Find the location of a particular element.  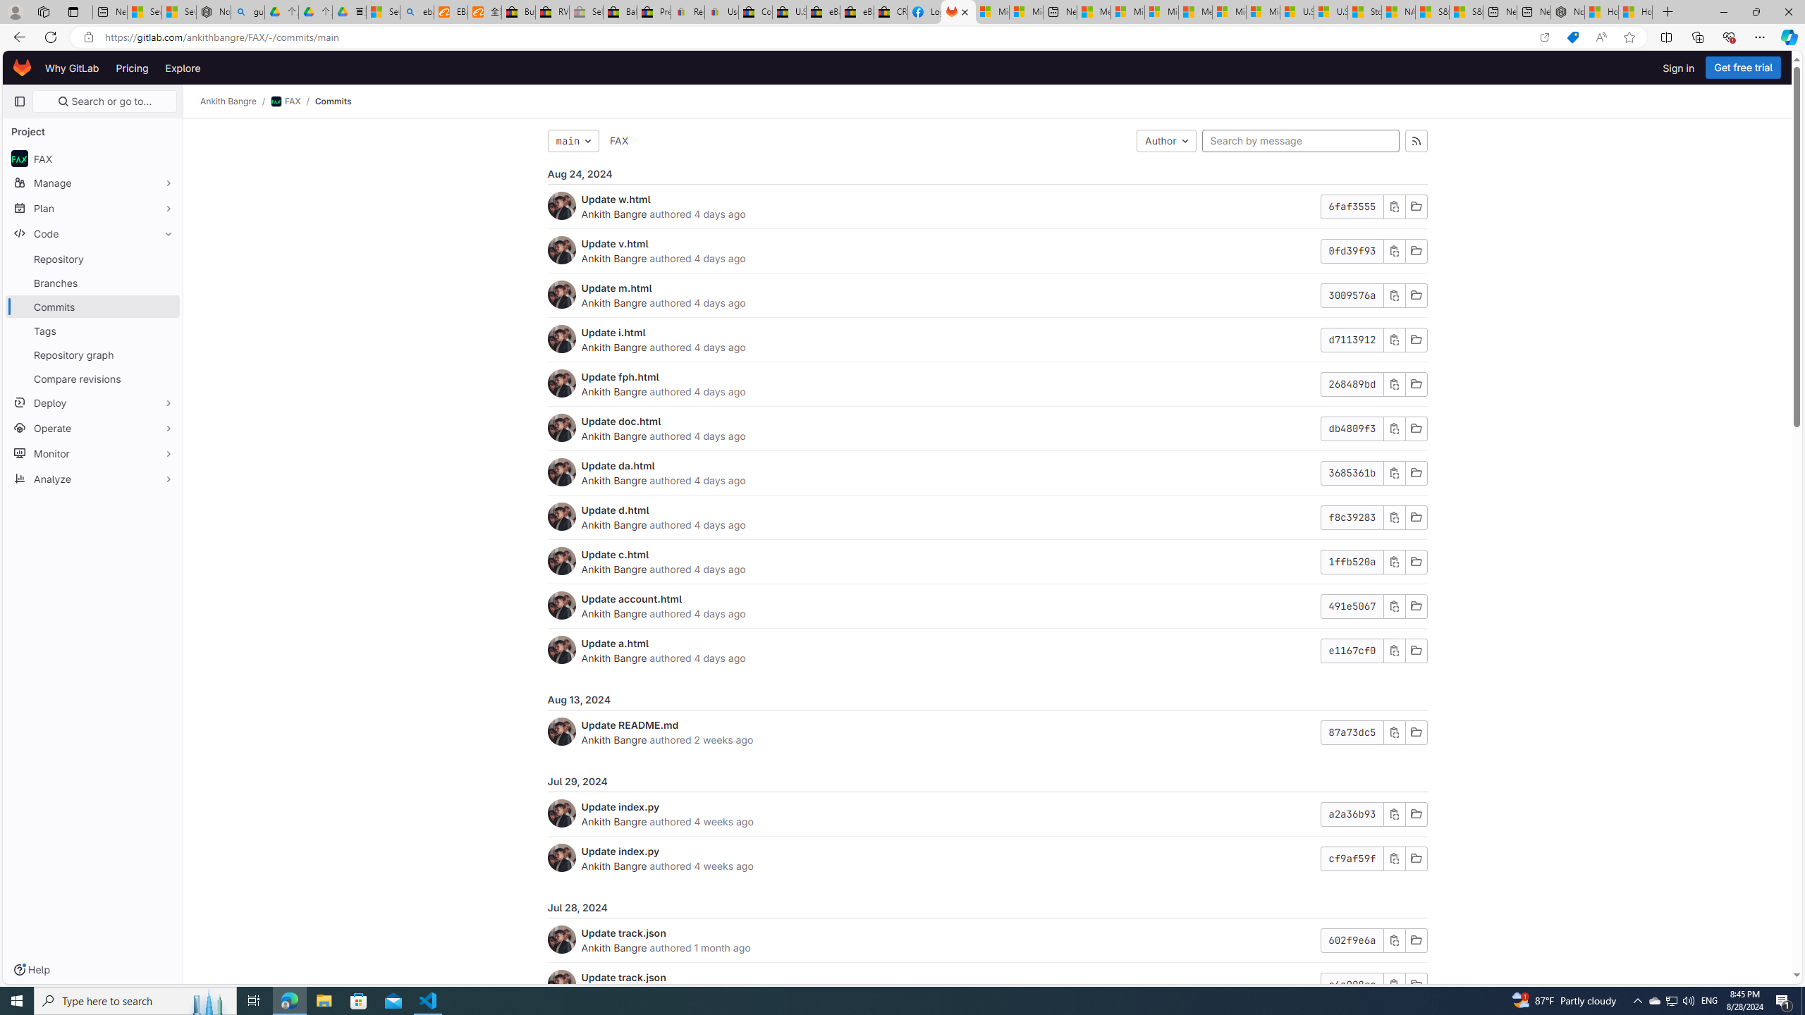

Update v.html is located at coordinates (615, 243).